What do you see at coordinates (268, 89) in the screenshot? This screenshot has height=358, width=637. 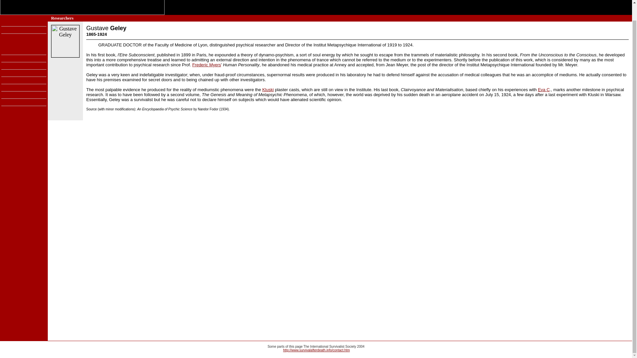 I see `Kluski` at bounding box center [268, 89].